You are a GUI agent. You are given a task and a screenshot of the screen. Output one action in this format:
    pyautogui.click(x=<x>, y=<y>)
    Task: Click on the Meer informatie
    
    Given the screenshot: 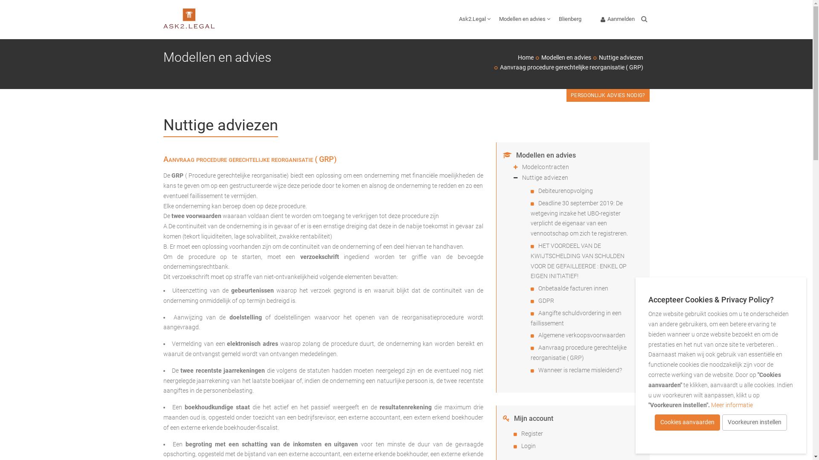 What is the action you would take?
    pyautogui.click(x=732, y=405)
    